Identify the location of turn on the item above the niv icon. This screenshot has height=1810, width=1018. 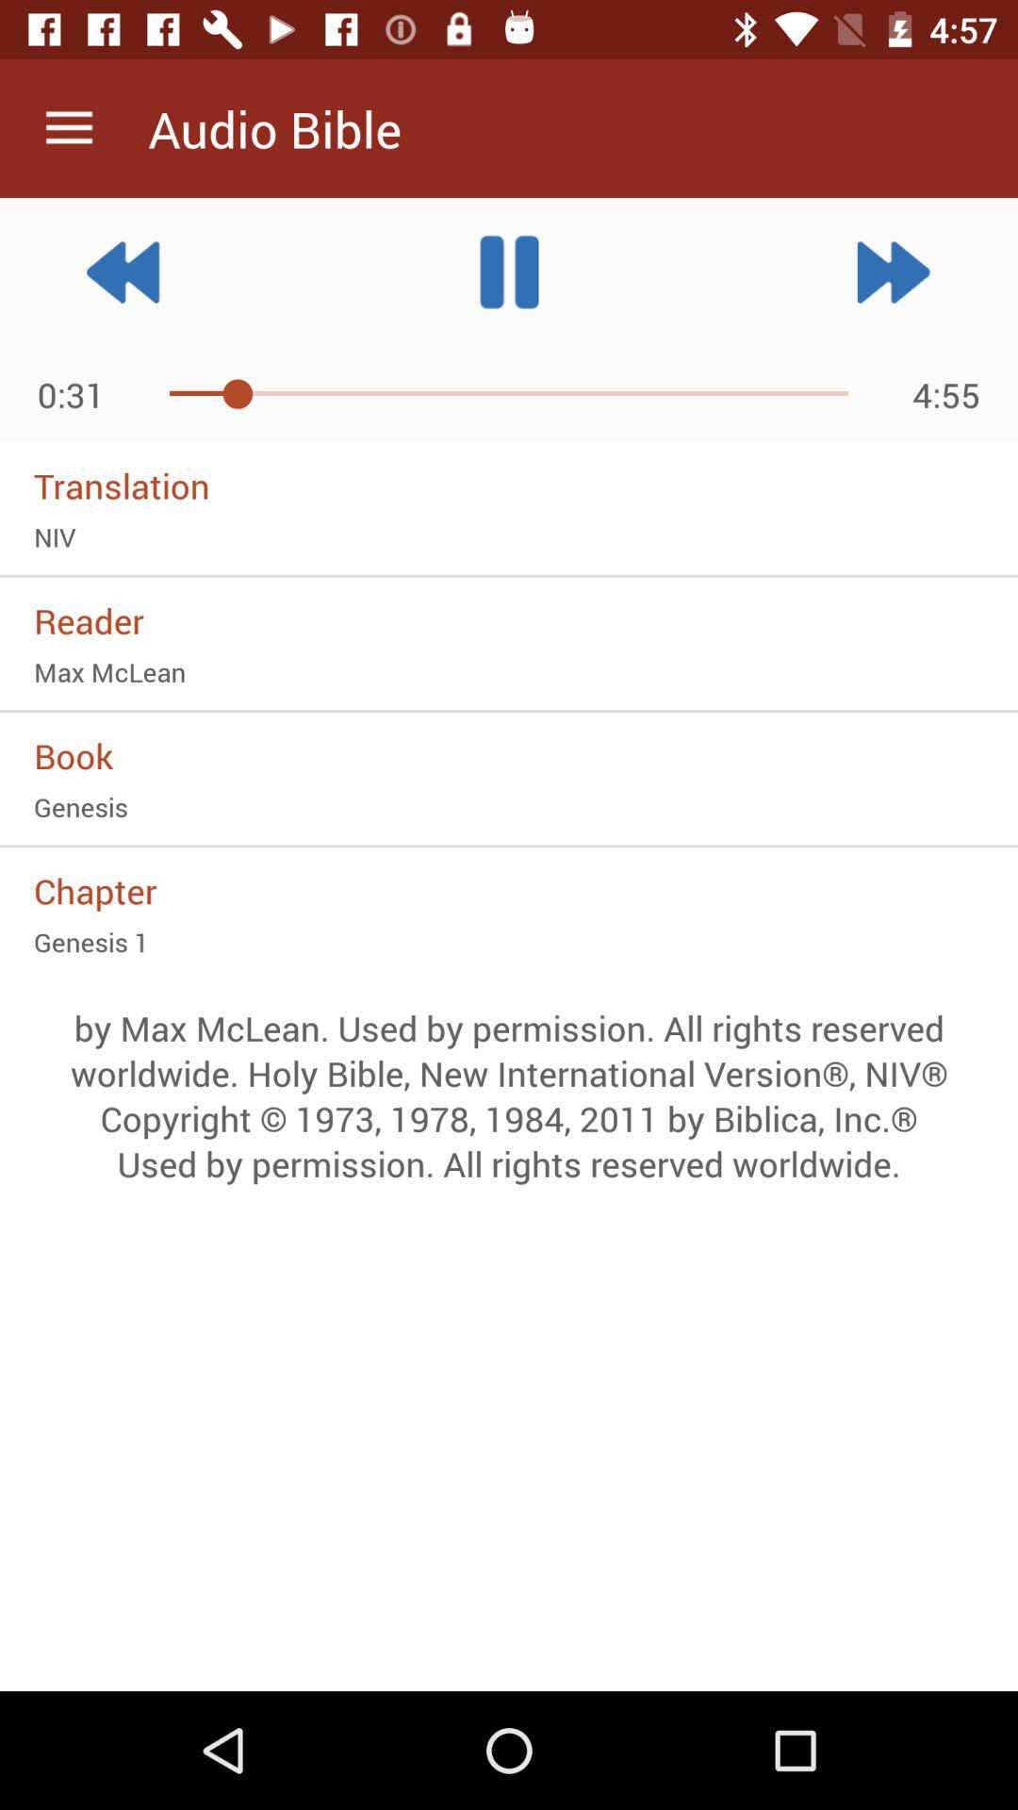
(509, 485).